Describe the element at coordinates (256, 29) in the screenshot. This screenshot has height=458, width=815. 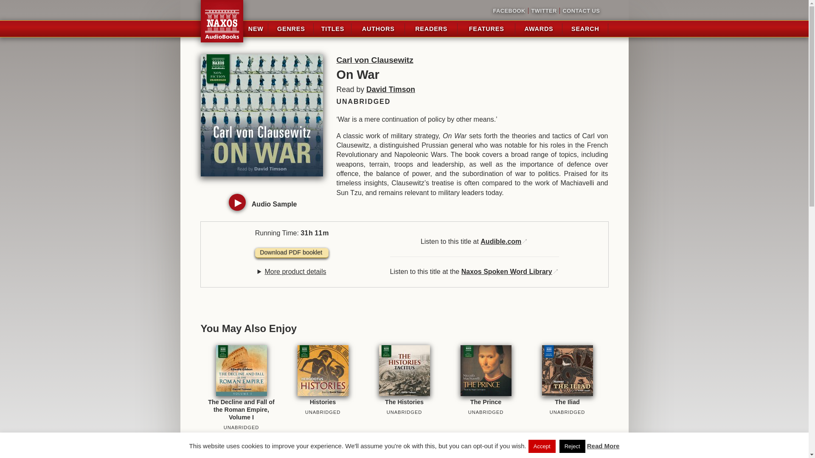
I see `NEW` at that location.